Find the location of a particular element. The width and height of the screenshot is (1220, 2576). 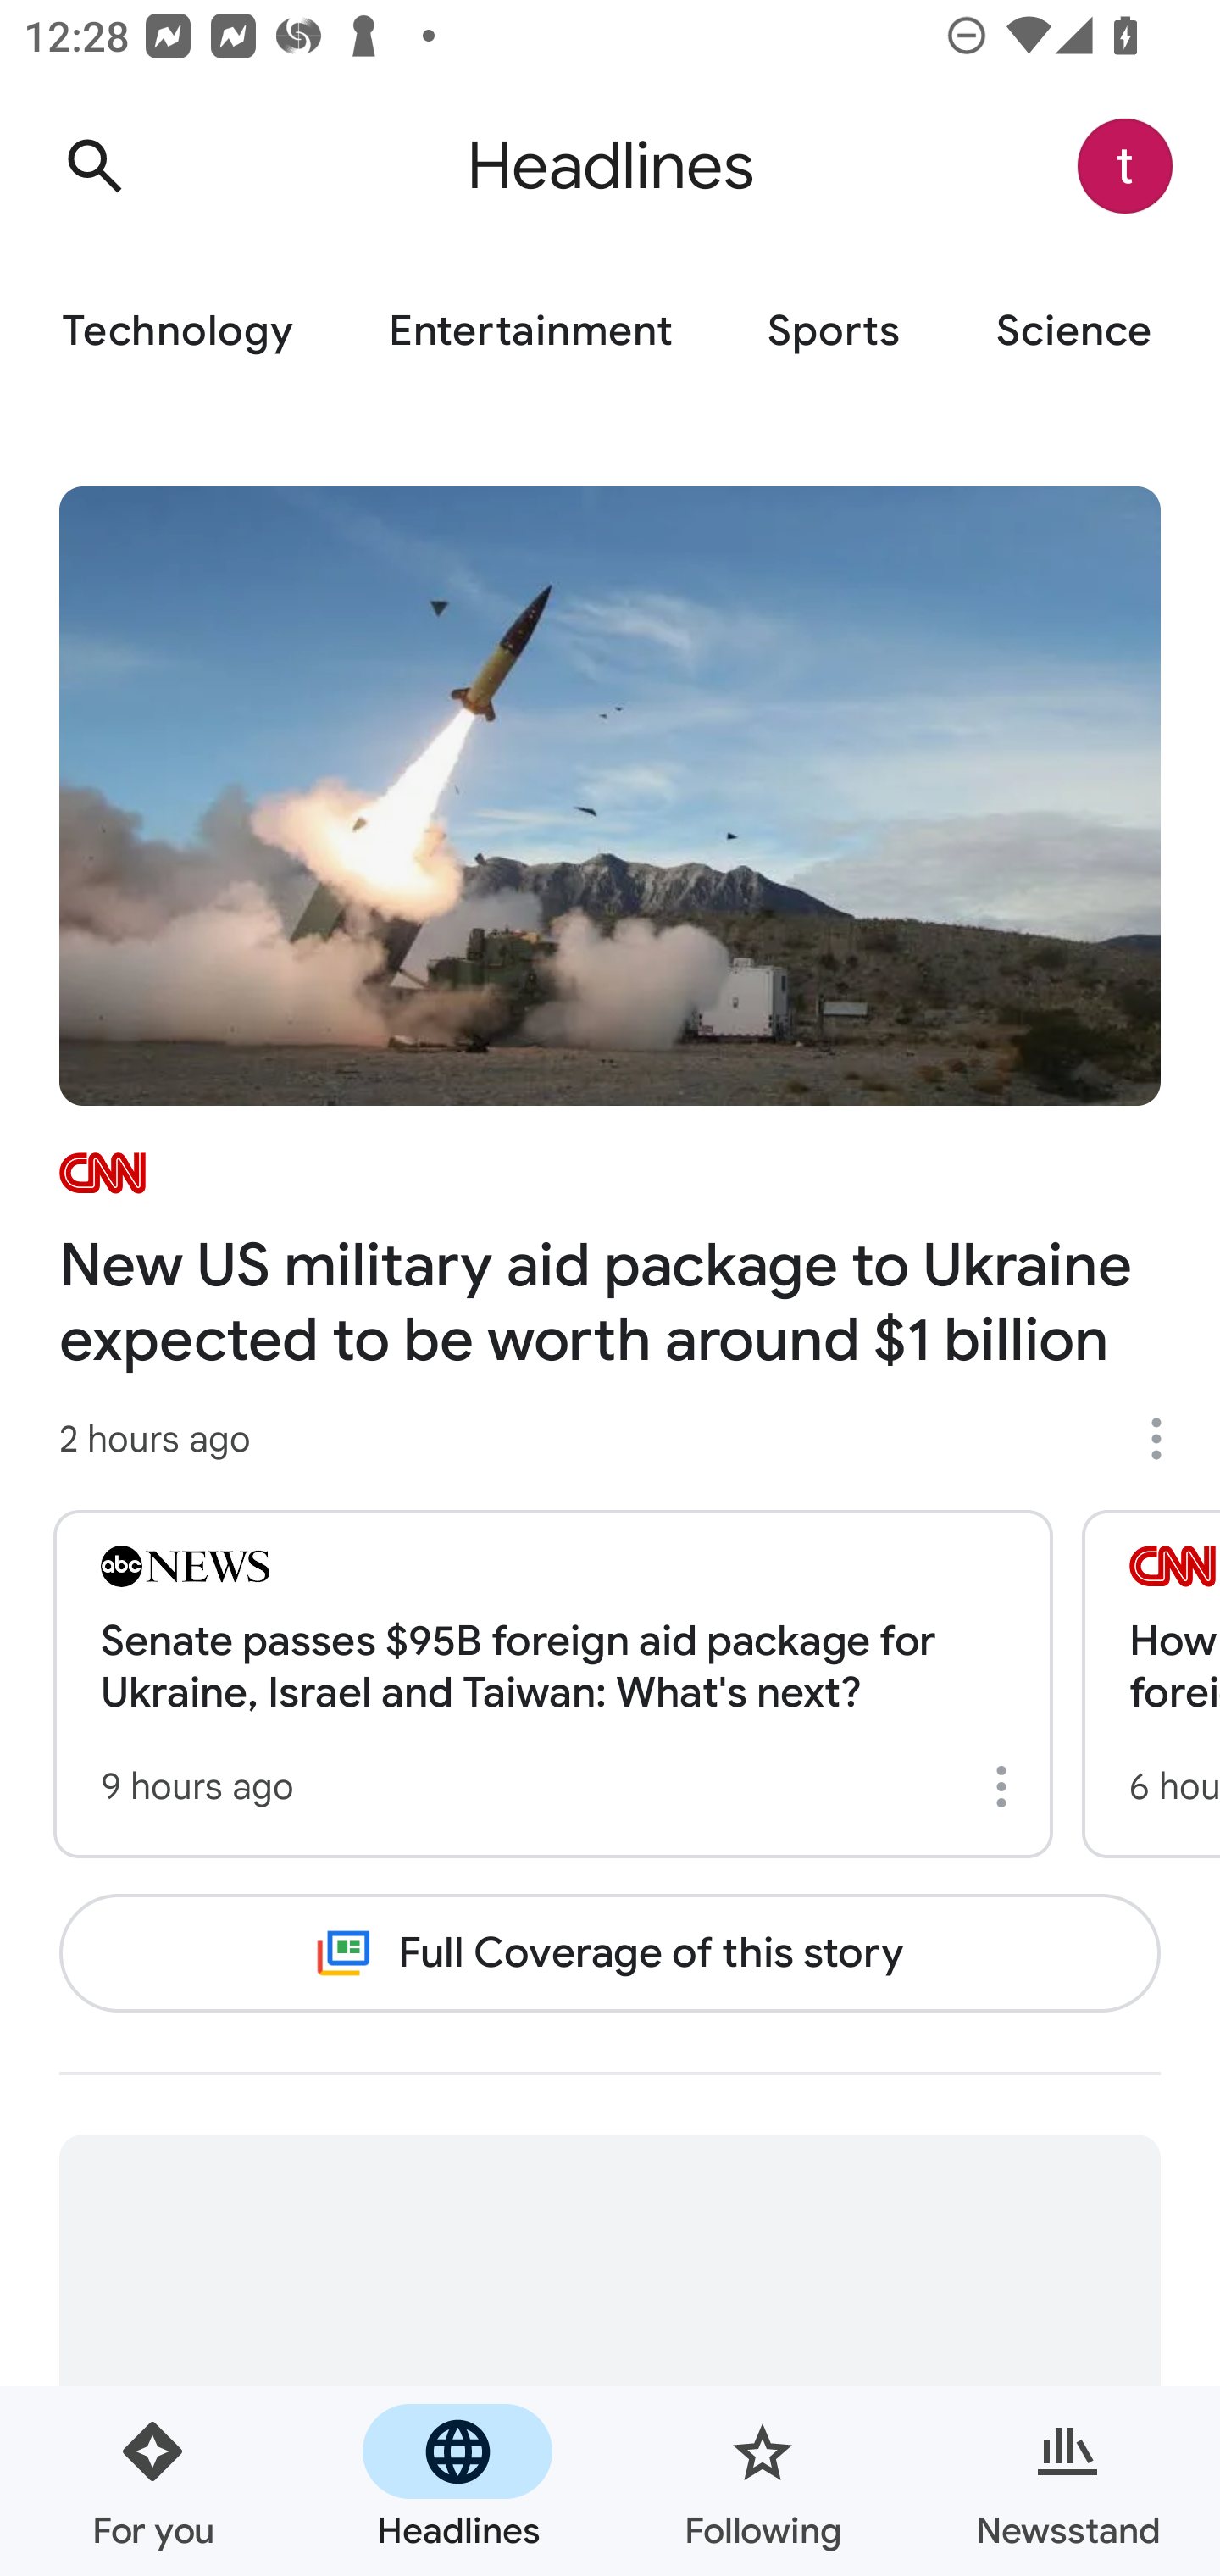

Headlines is located at coordinates (457, 2481).